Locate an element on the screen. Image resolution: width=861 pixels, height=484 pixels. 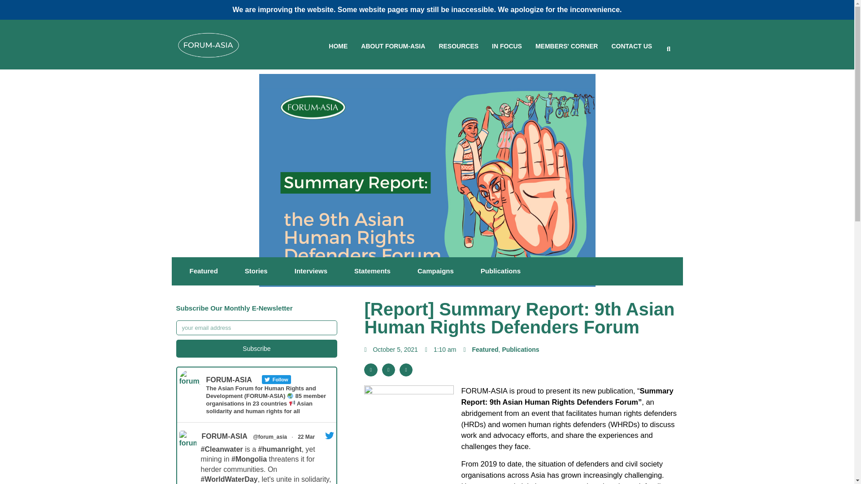
ABOUT FORUM-ASIA is located at coordinates (393, 47).